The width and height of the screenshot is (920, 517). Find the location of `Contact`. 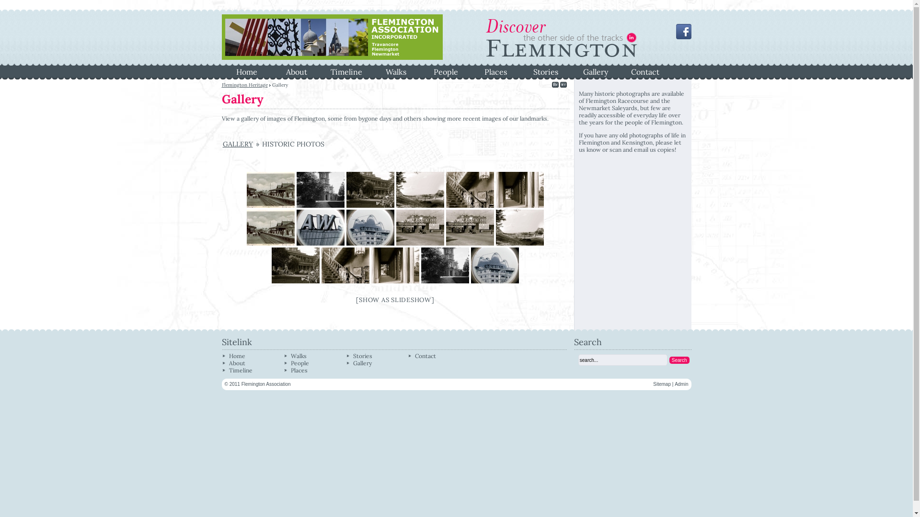

Contact is located at coordinates (425, 356).